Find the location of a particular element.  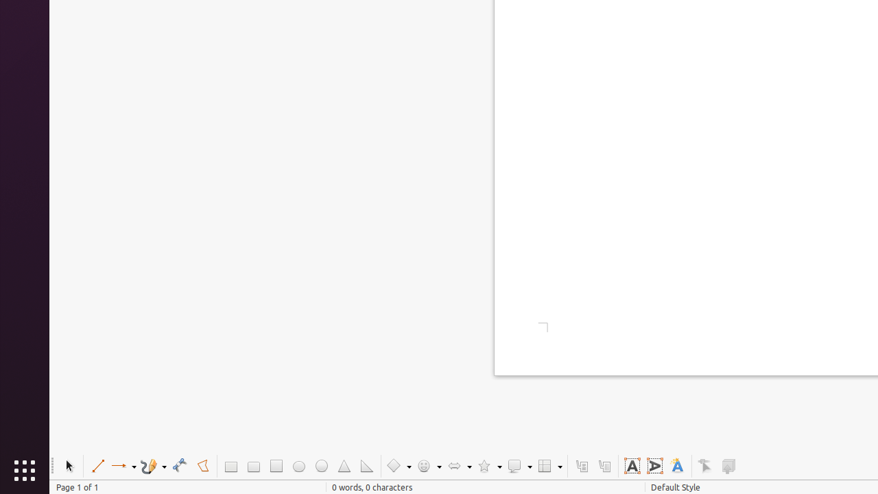

Text Box is located at coordinates (632, 467).